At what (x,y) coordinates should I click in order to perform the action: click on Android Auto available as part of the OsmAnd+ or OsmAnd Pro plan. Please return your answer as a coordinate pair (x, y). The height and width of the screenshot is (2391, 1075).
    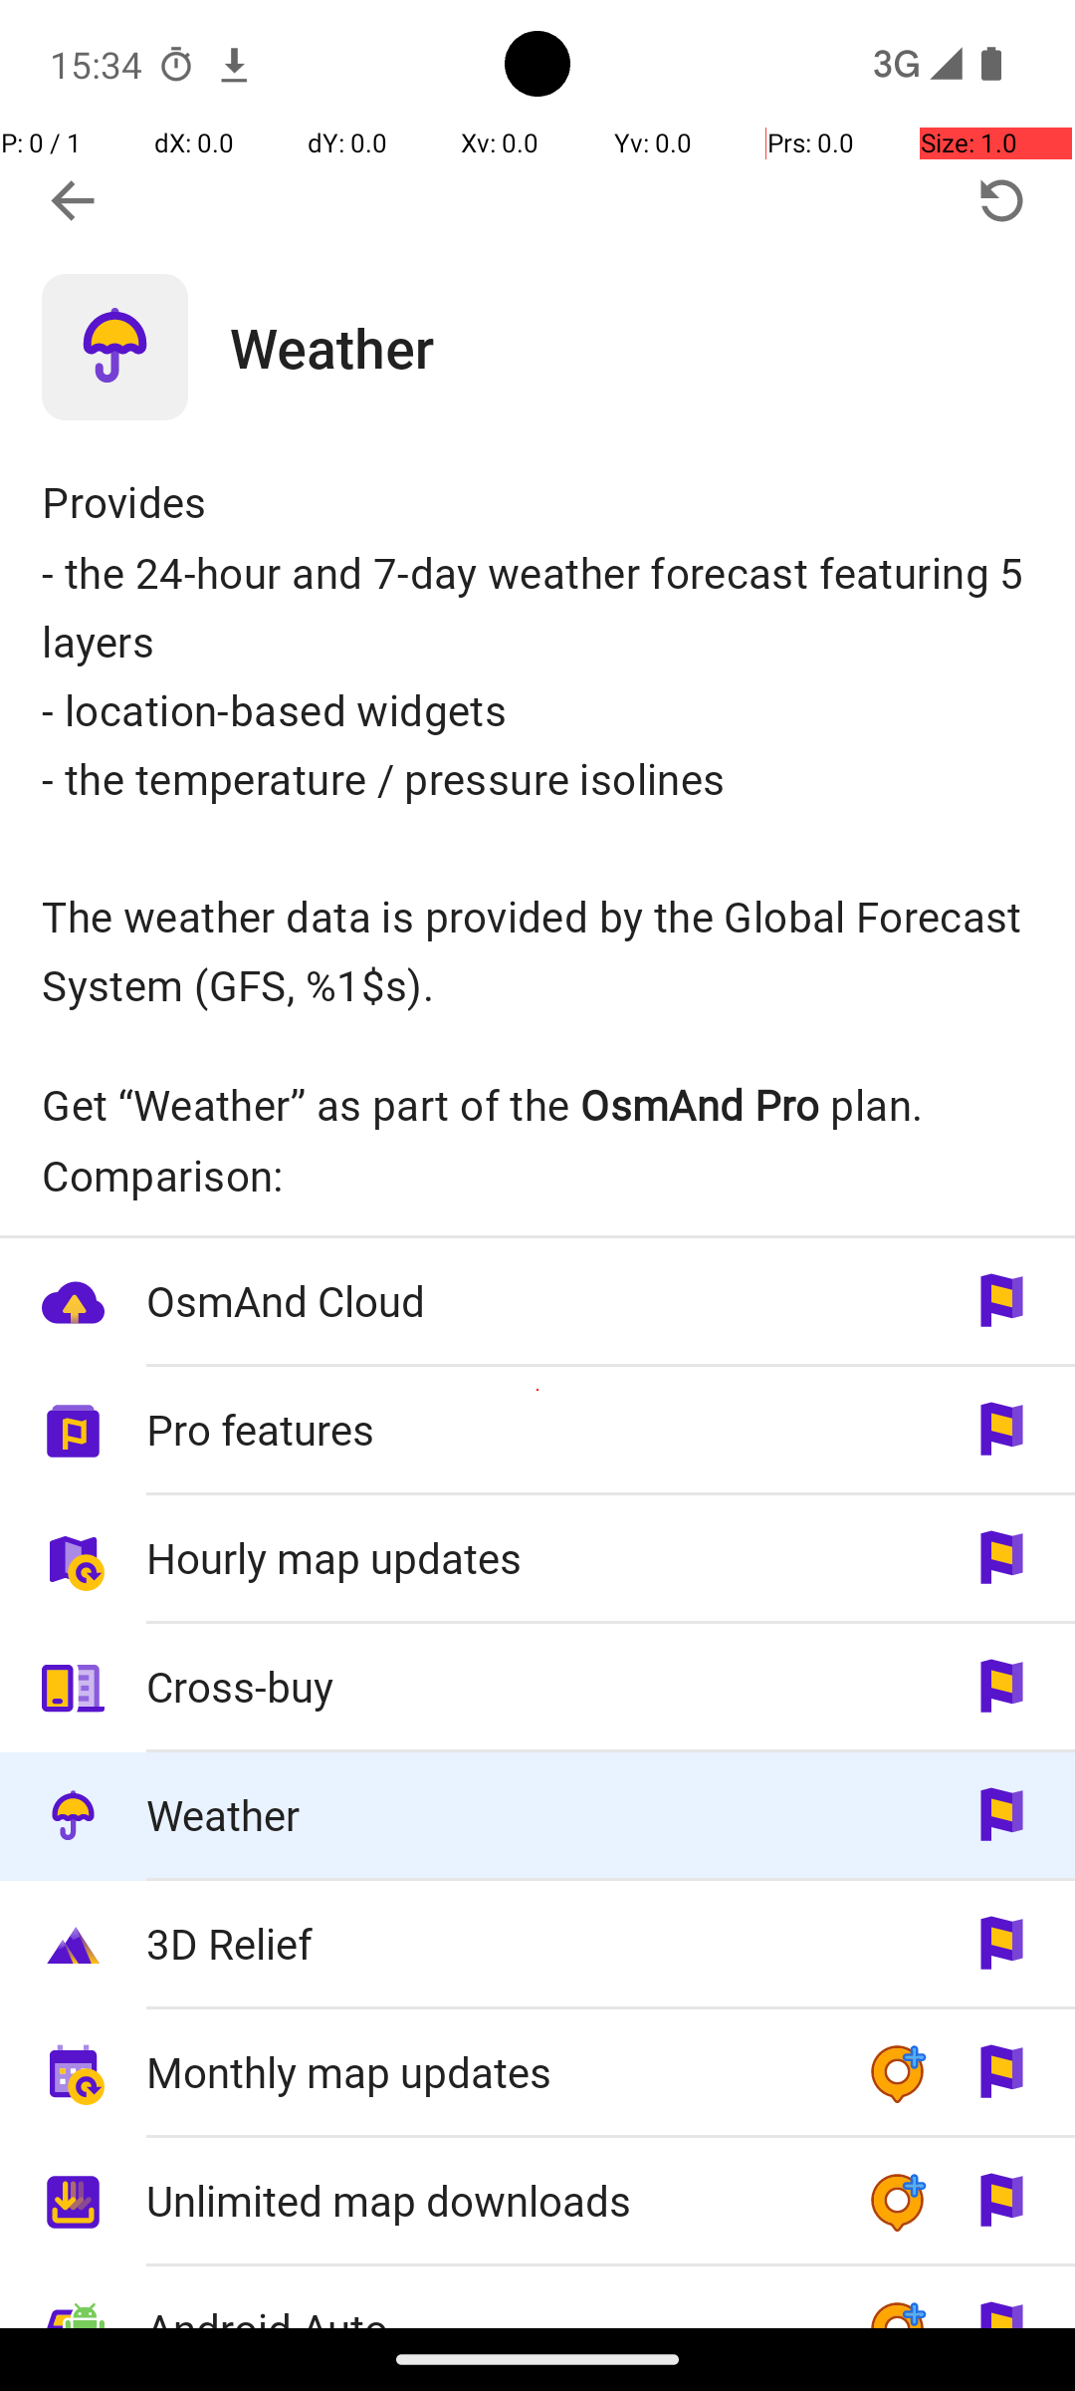
    Looking at the image, I should click on (537, 2297).